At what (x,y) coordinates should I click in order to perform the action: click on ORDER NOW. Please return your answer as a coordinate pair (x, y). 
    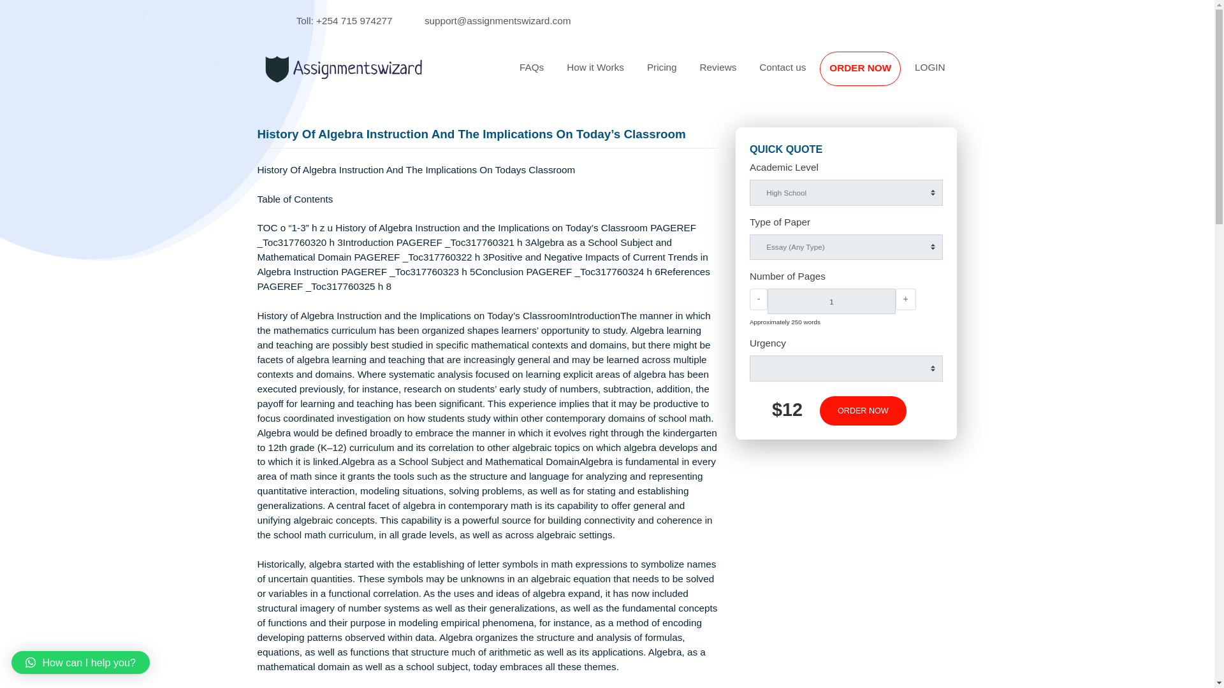
    Looking at the image, I should click on (956, 76).